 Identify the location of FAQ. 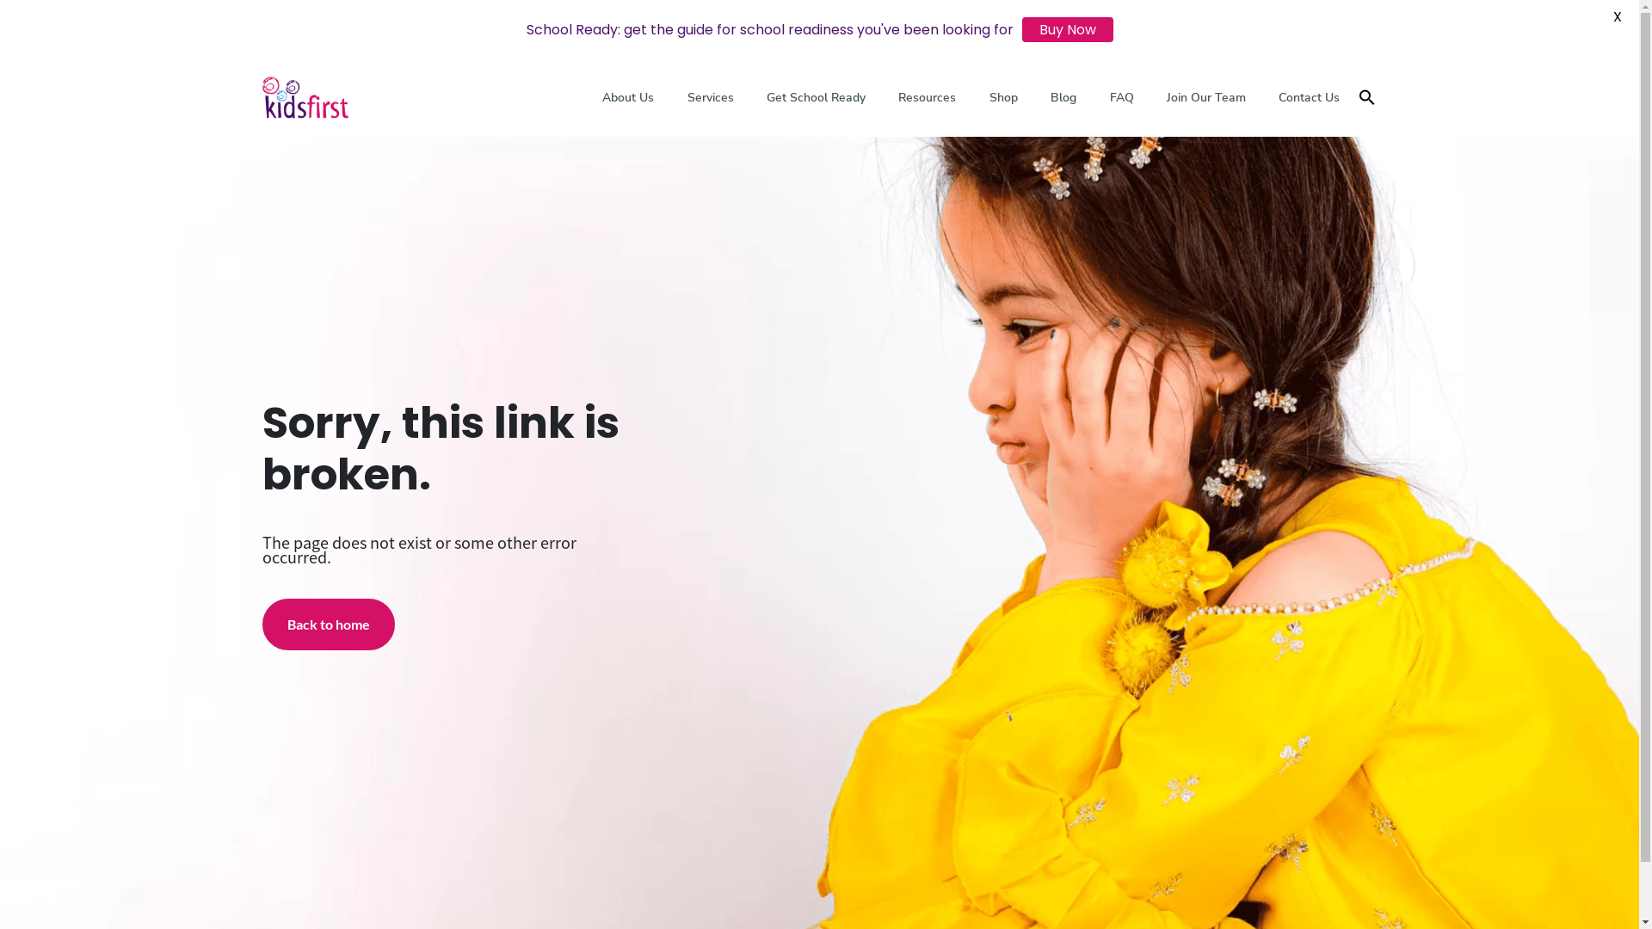
(1121, 98).